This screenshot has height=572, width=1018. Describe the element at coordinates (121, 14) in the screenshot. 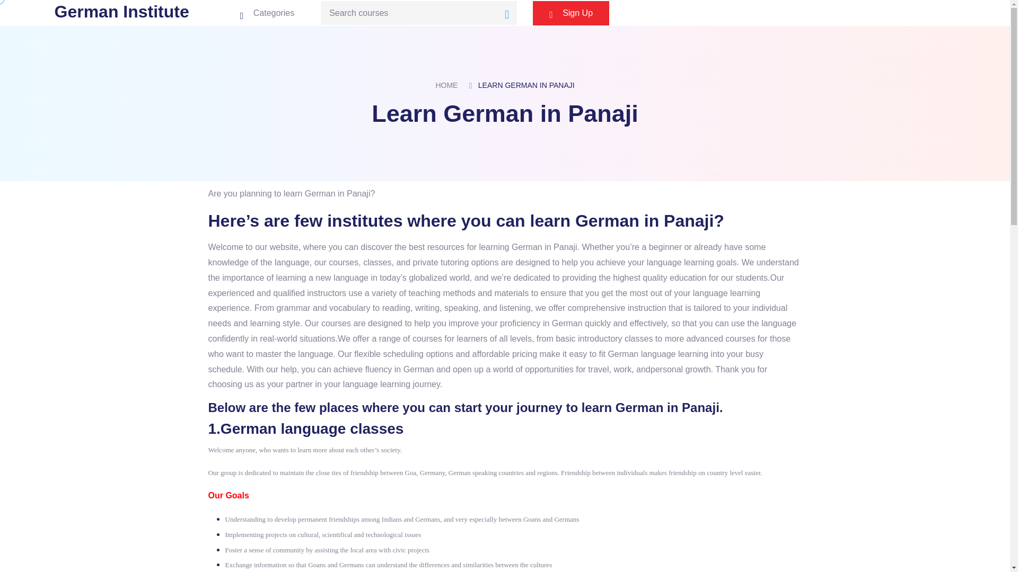

I see `German Institute` at that location.